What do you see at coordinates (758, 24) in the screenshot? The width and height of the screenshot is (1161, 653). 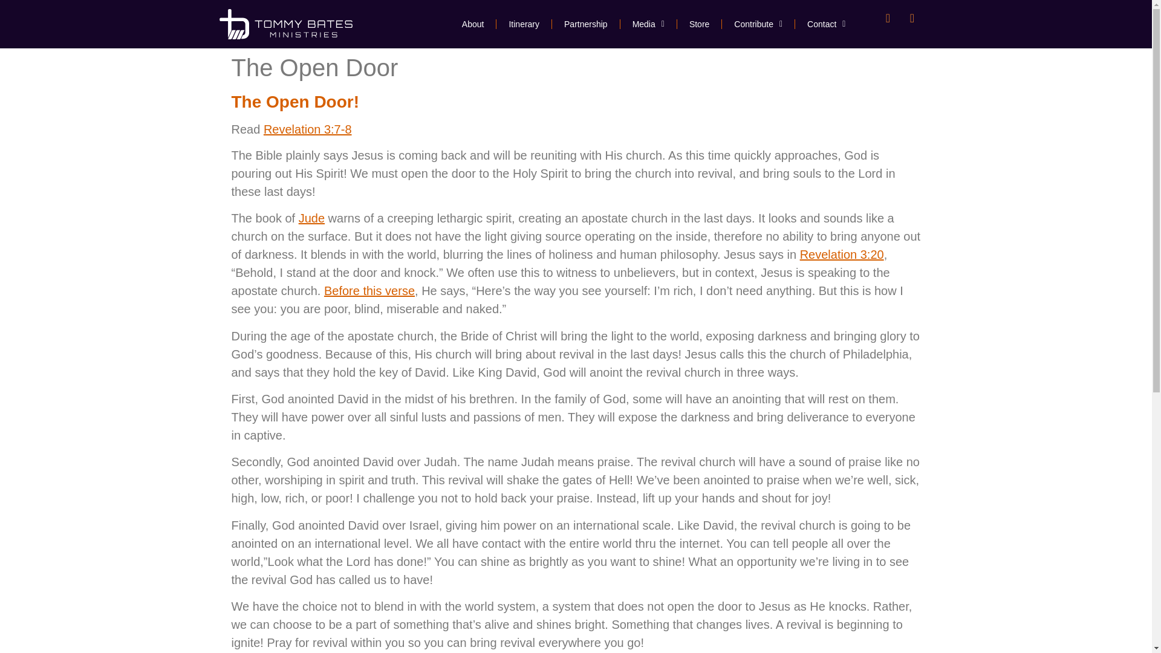 I see `Contribute` at bounding box center [758, 24].